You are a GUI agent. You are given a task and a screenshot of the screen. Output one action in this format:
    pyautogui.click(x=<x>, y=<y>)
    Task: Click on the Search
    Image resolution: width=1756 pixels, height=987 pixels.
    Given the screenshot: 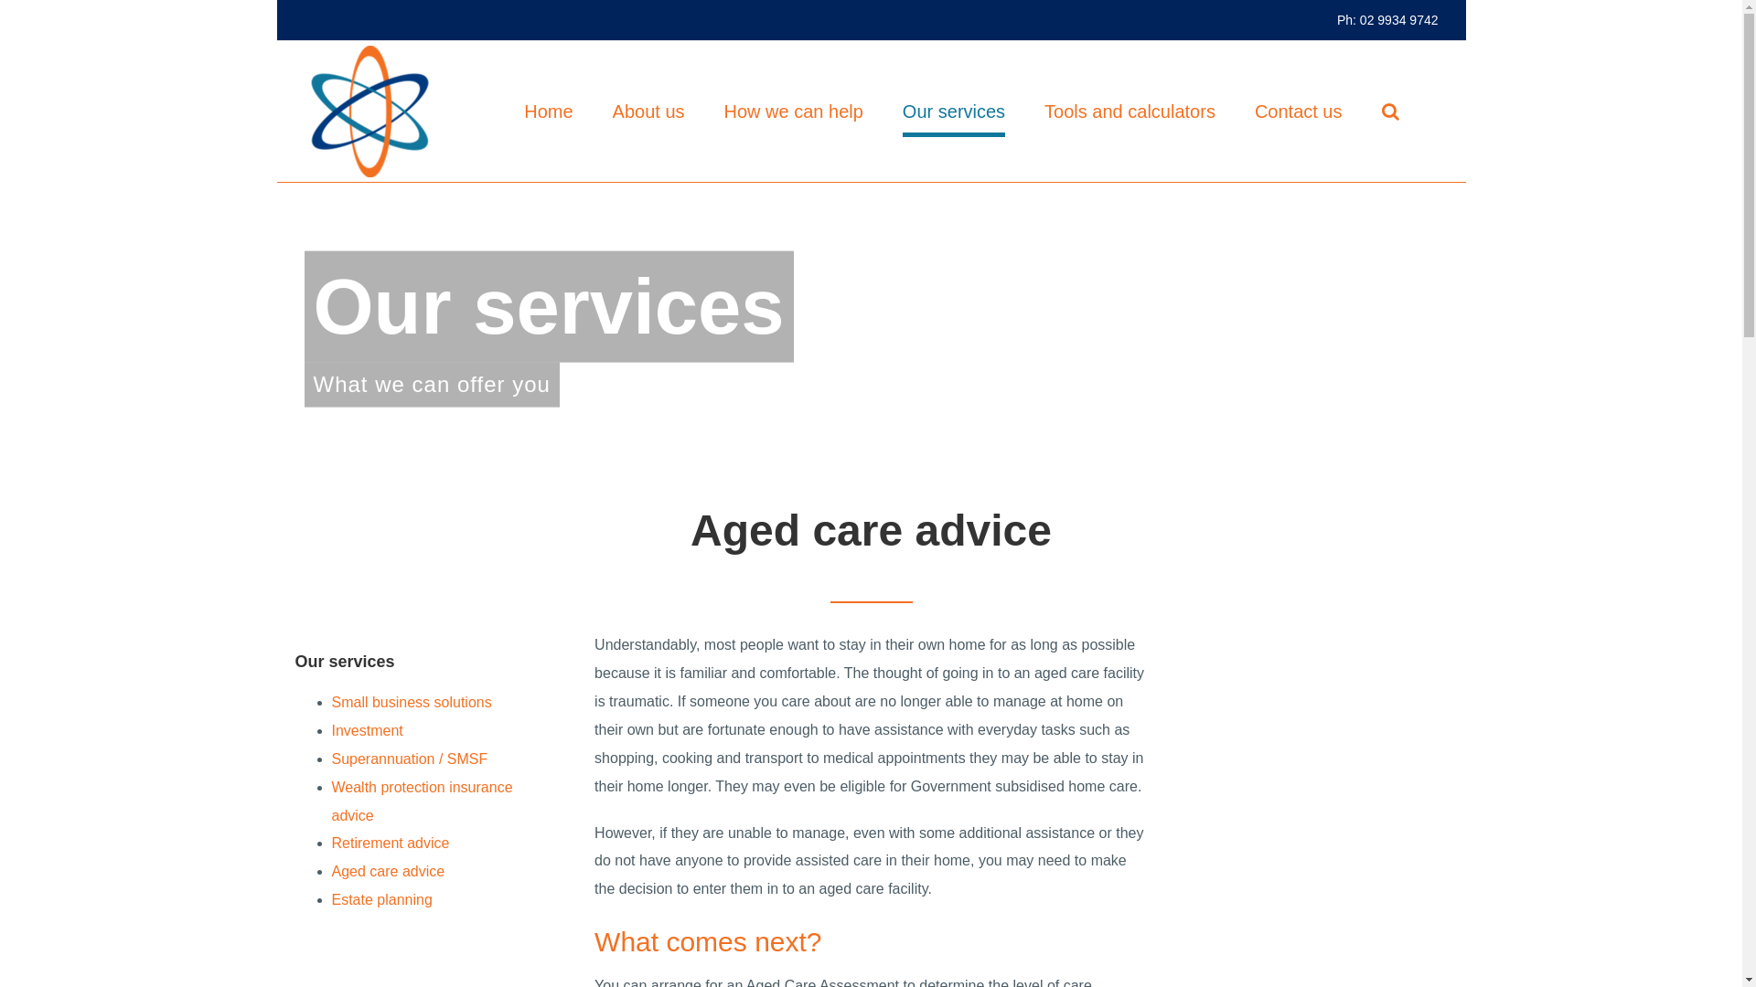 What is the action you would take?
    pyautogui.click(x=1390, y=111)
    